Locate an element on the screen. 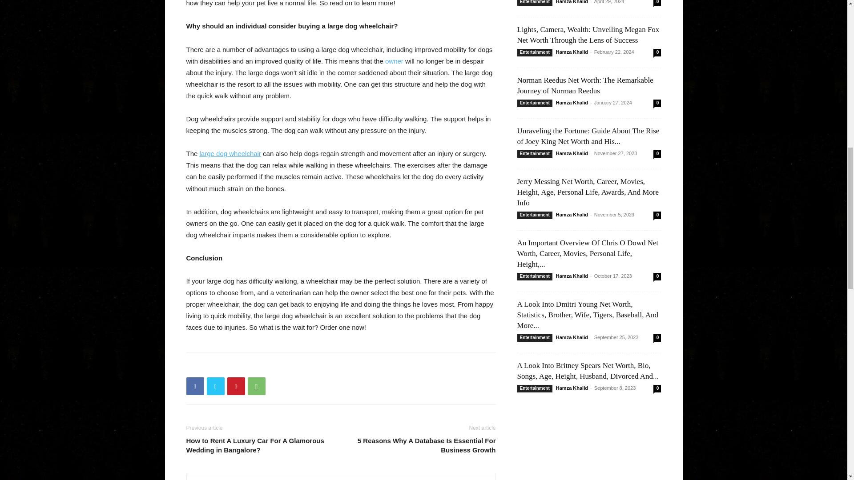 This screenshot has height=480, width=854. bottomFacebookLike is located at coordinates (253, 366).